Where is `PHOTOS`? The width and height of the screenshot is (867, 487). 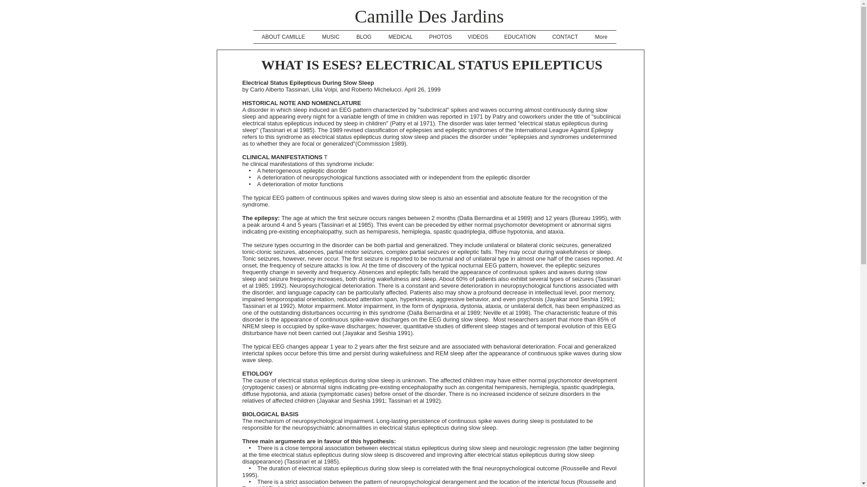
PHOTOS is located at coordinates (440, 37).